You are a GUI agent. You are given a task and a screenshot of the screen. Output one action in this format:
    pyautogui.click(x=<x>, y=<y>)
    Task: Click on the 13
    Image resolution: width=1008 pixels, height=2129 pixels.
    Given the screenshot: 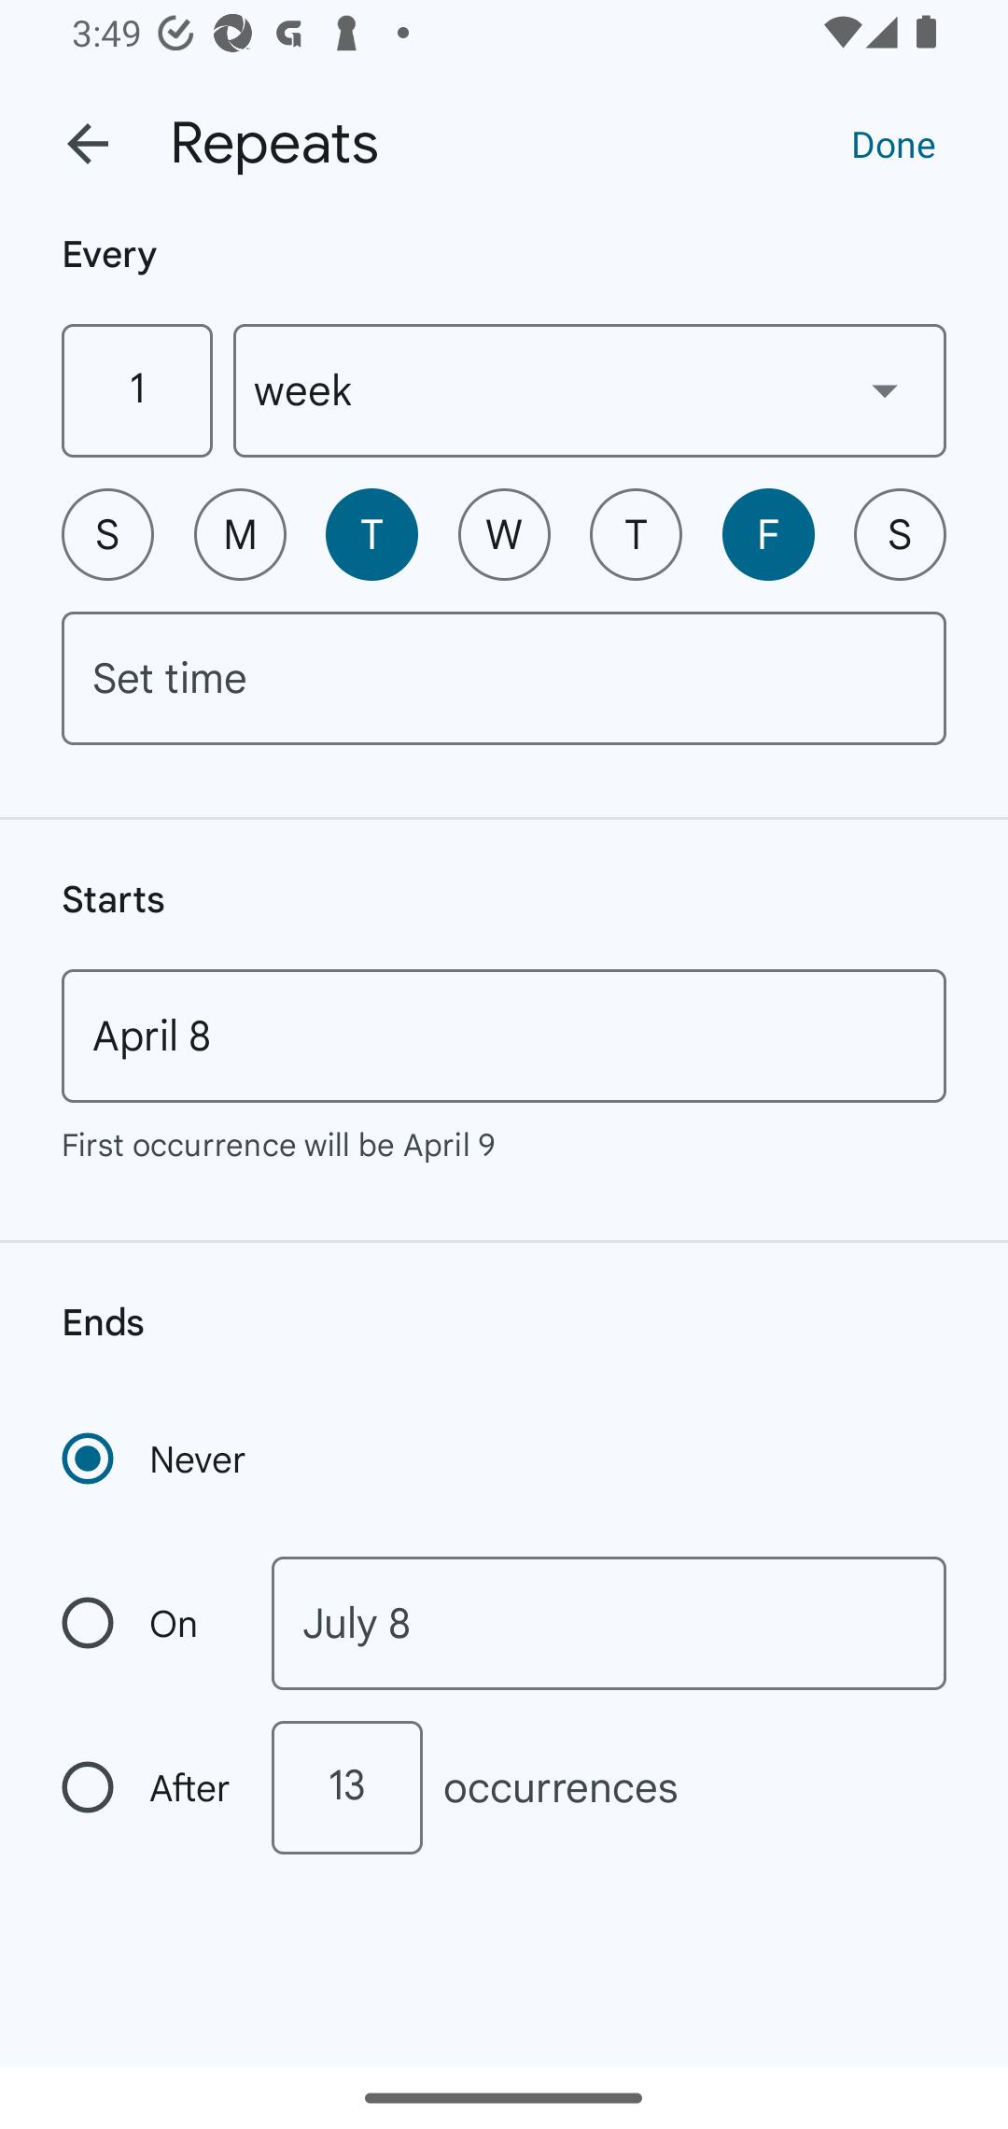 What is the action you would take?
    pyautogui.click(x=346, y=1787)
    